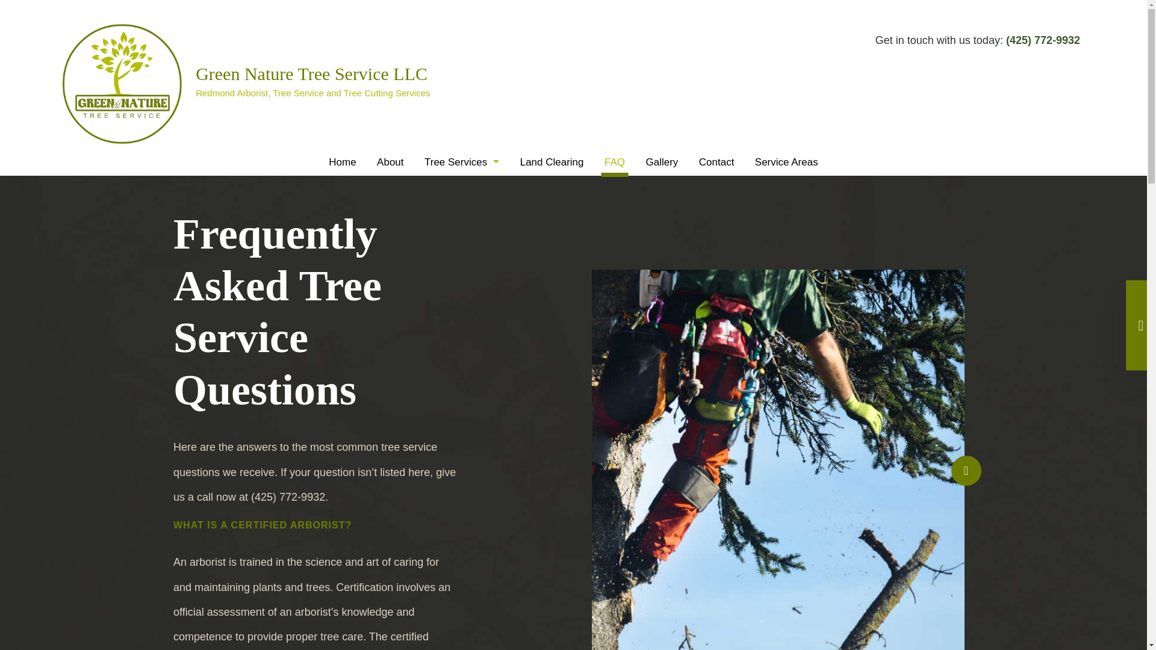  Describe the element at coordinates (461, 321) in the screenshot. I see `Tree Health` at that location.